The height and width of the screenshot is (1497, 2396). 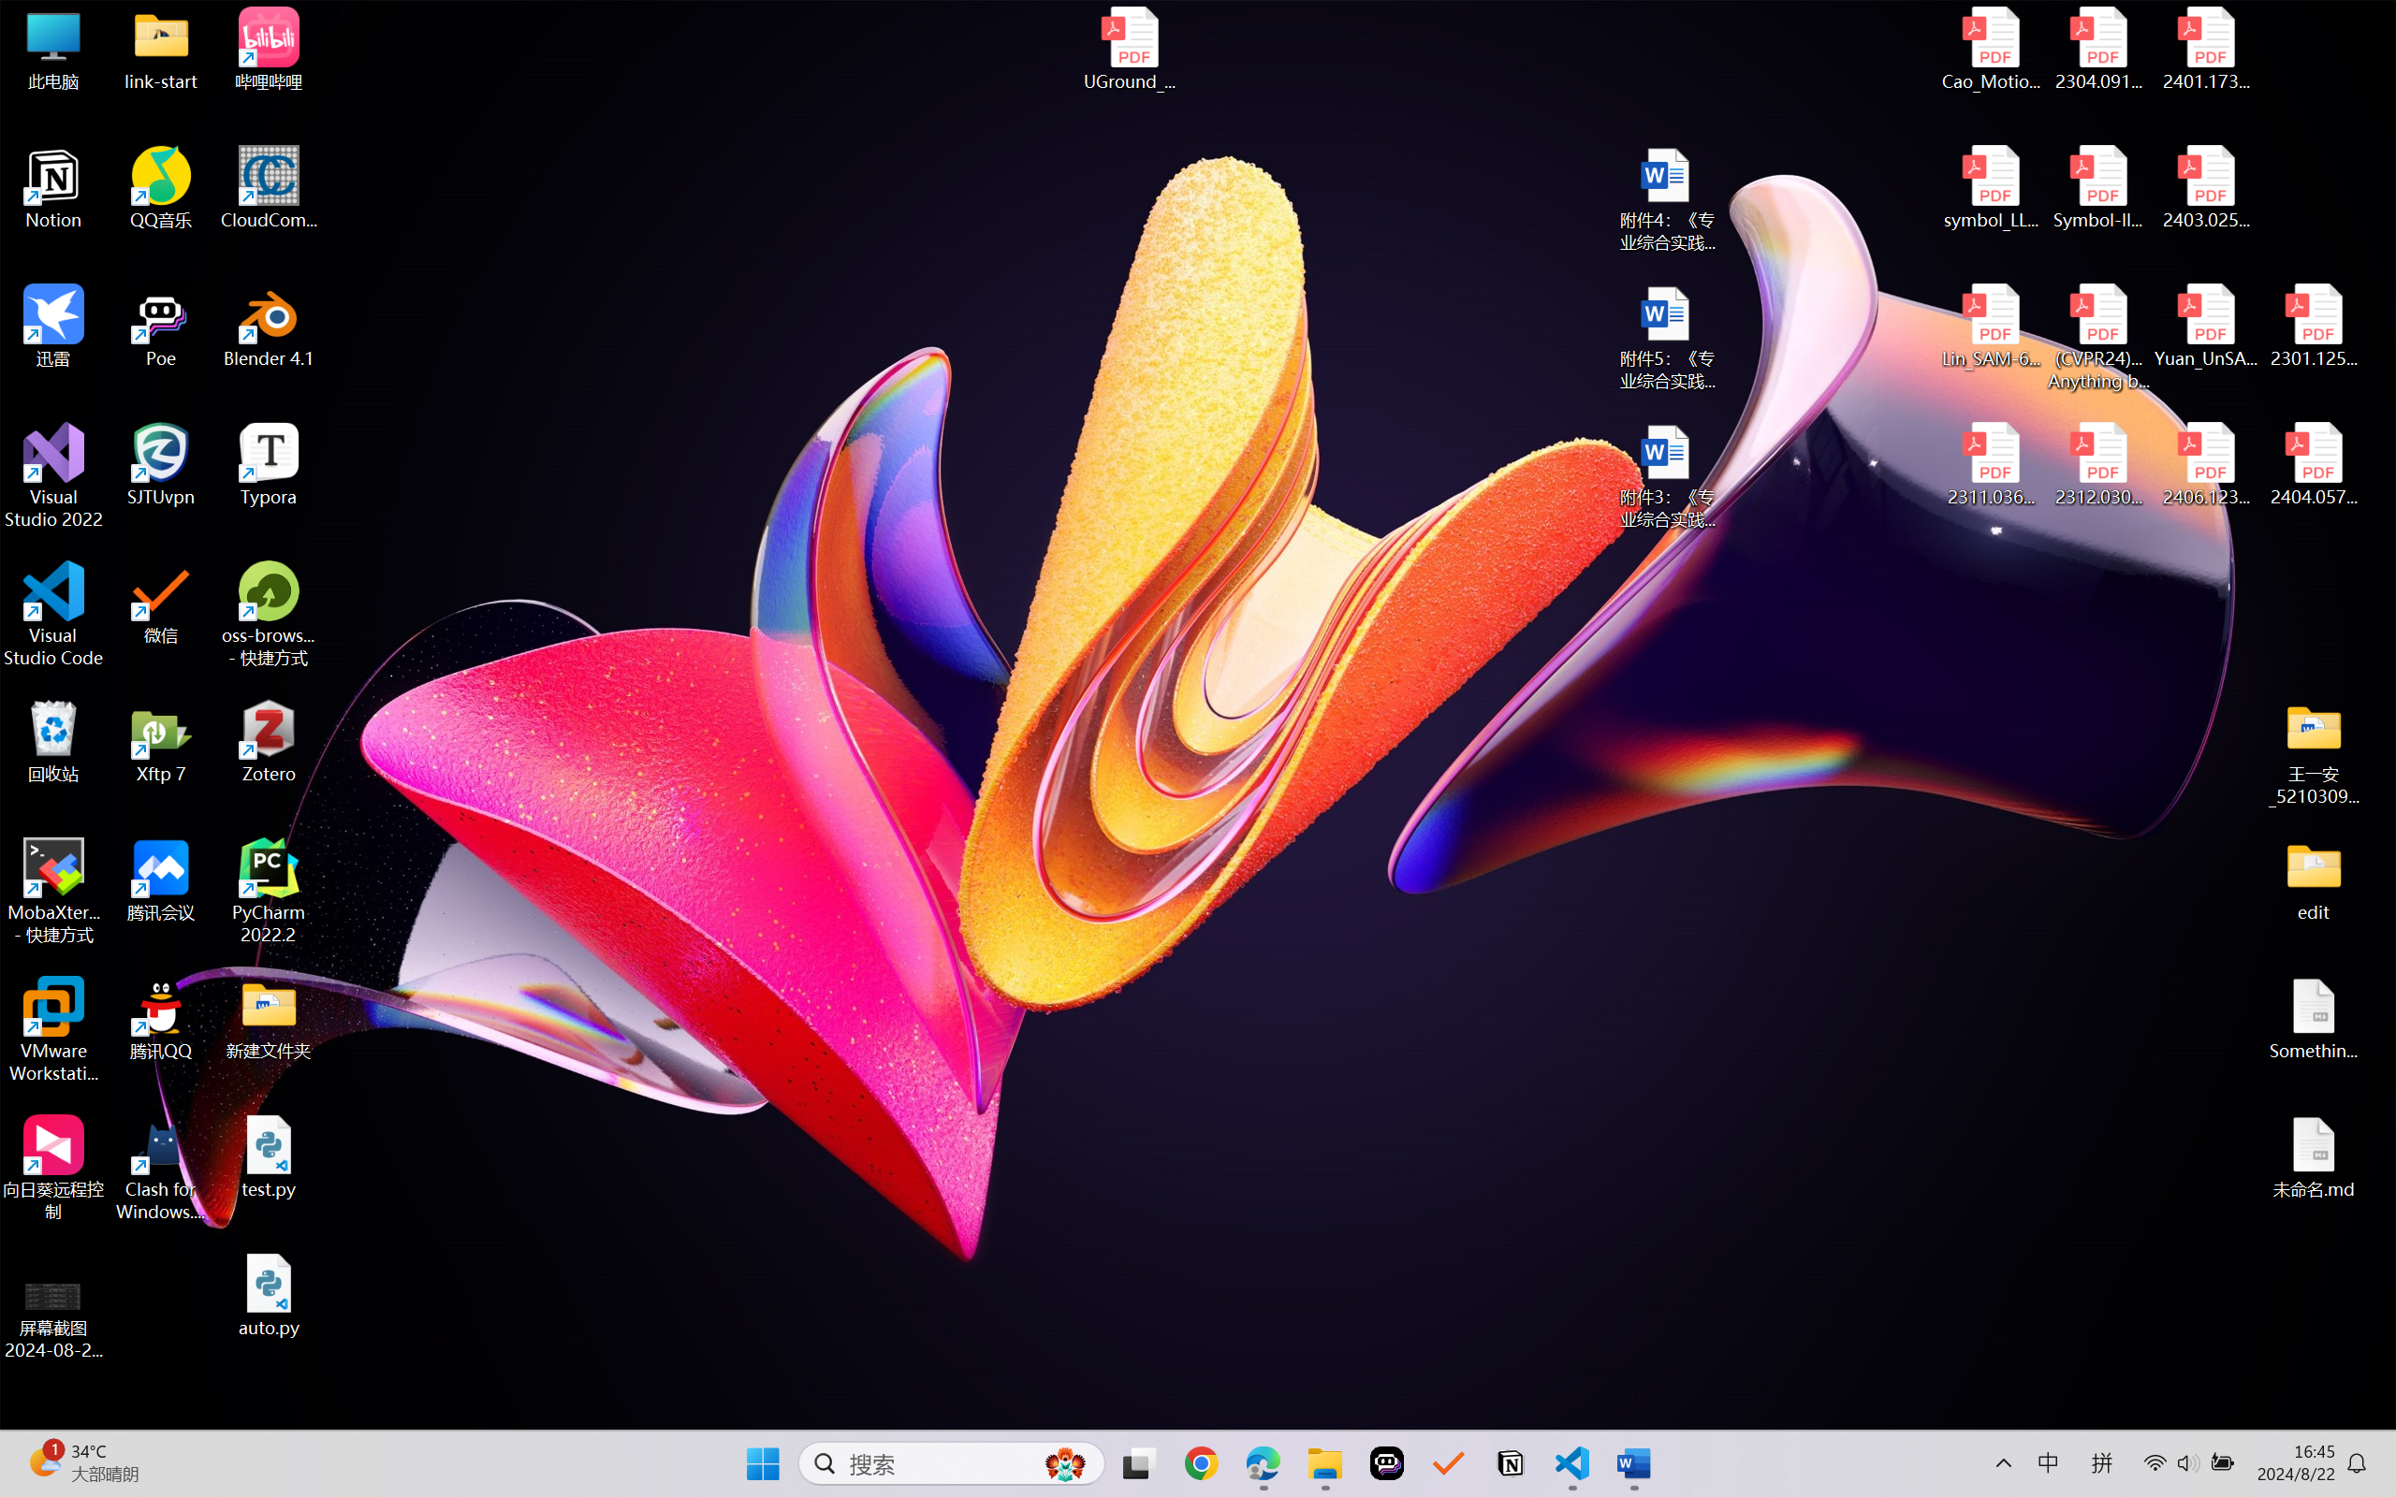 What do you see at coordinates (1201, 1463) in the screenshot?
I see `Google Chrome` at bounding box center [1201, 1463].